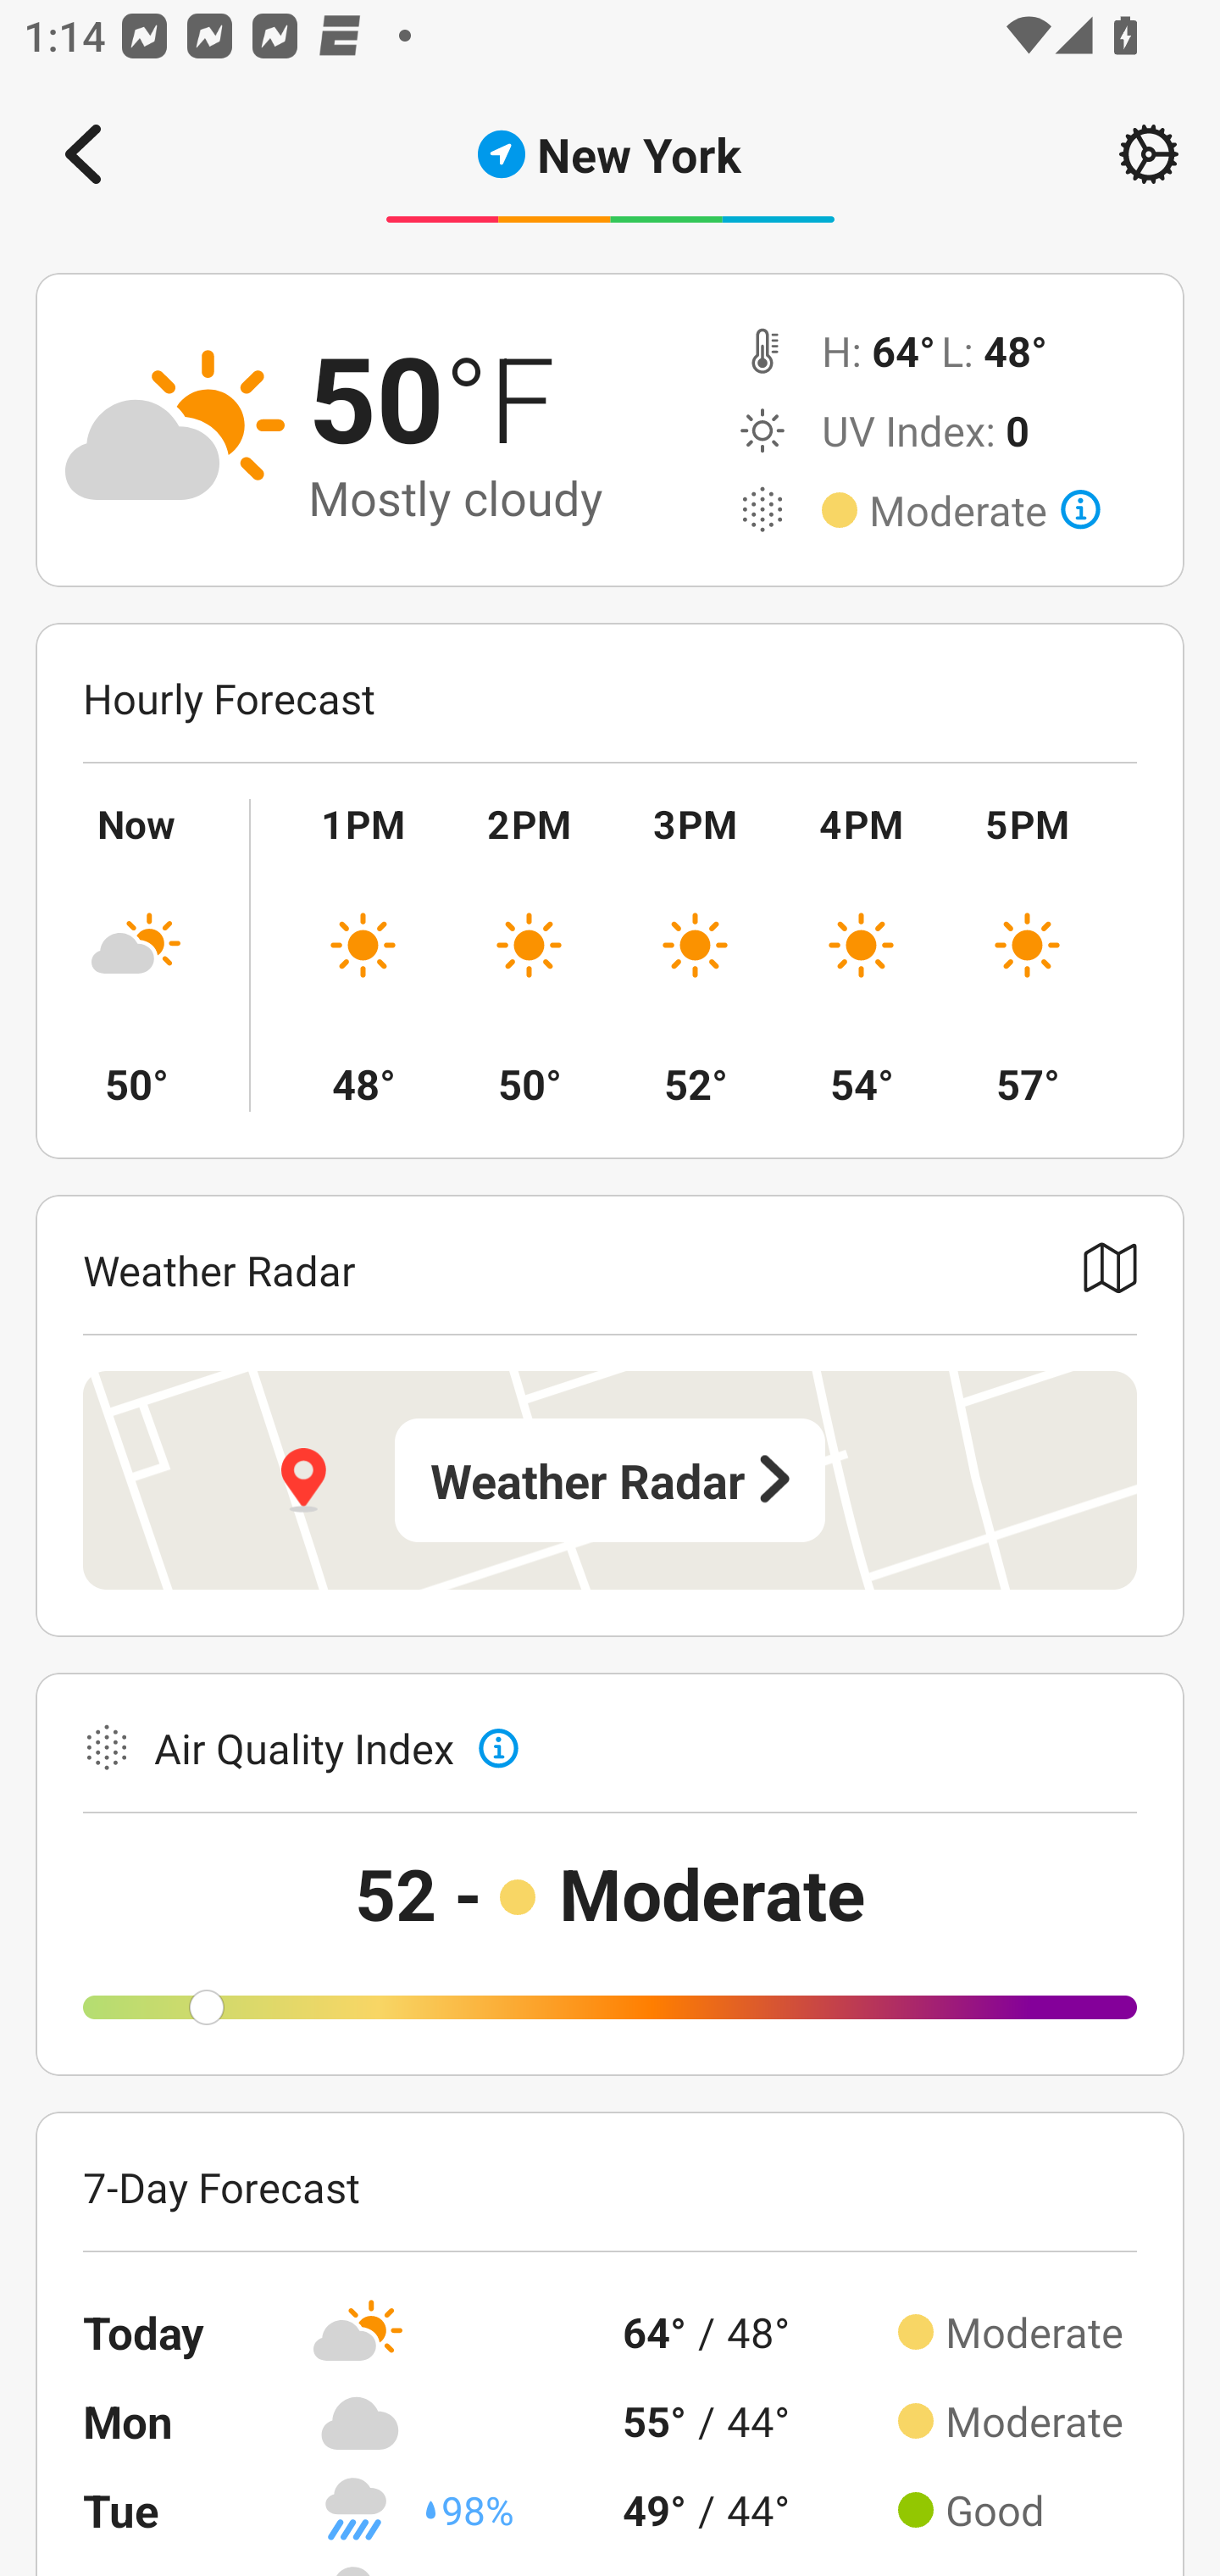 The height and width of the screenshot is (2576, 1220). What do you see at coordinates (984, 510) in the screenshot?
I see `Moderate` at bounding box center [984, 510].